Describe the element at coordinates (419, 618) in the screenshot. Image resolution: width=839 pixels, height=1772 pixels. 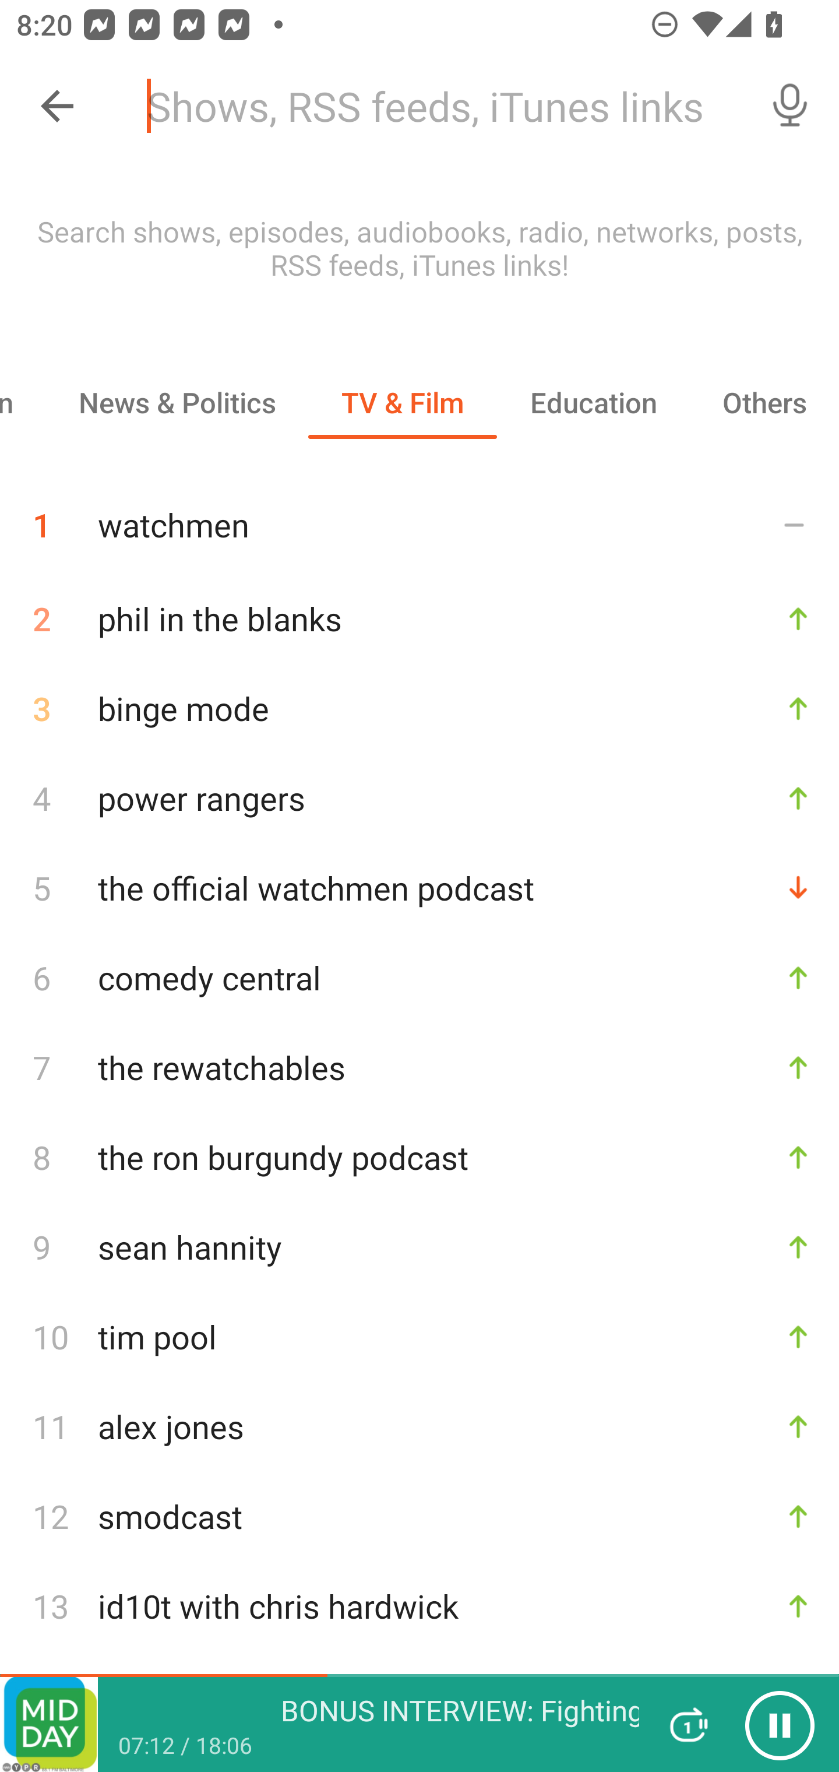
I see `2 phil in the blanks` at that location.